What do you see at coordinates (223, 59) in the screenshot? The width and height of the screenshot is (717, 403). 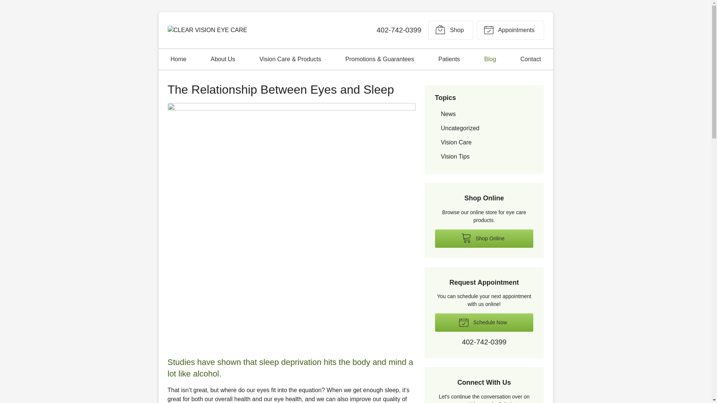 I see `About Us` at bounding box center [223, 59].